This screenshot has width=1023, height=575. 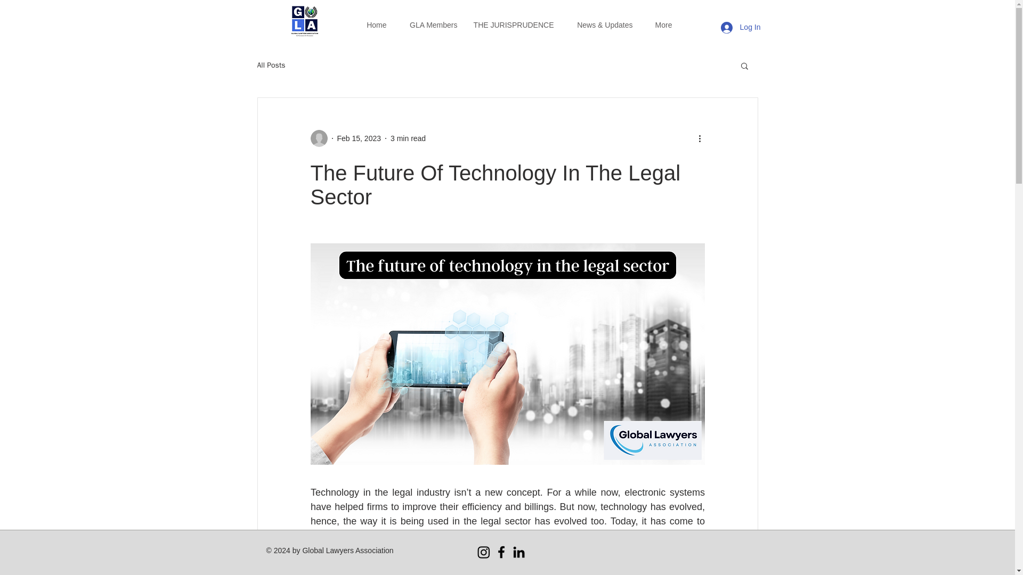 I want to click on Home, so click(x=374, y=24).